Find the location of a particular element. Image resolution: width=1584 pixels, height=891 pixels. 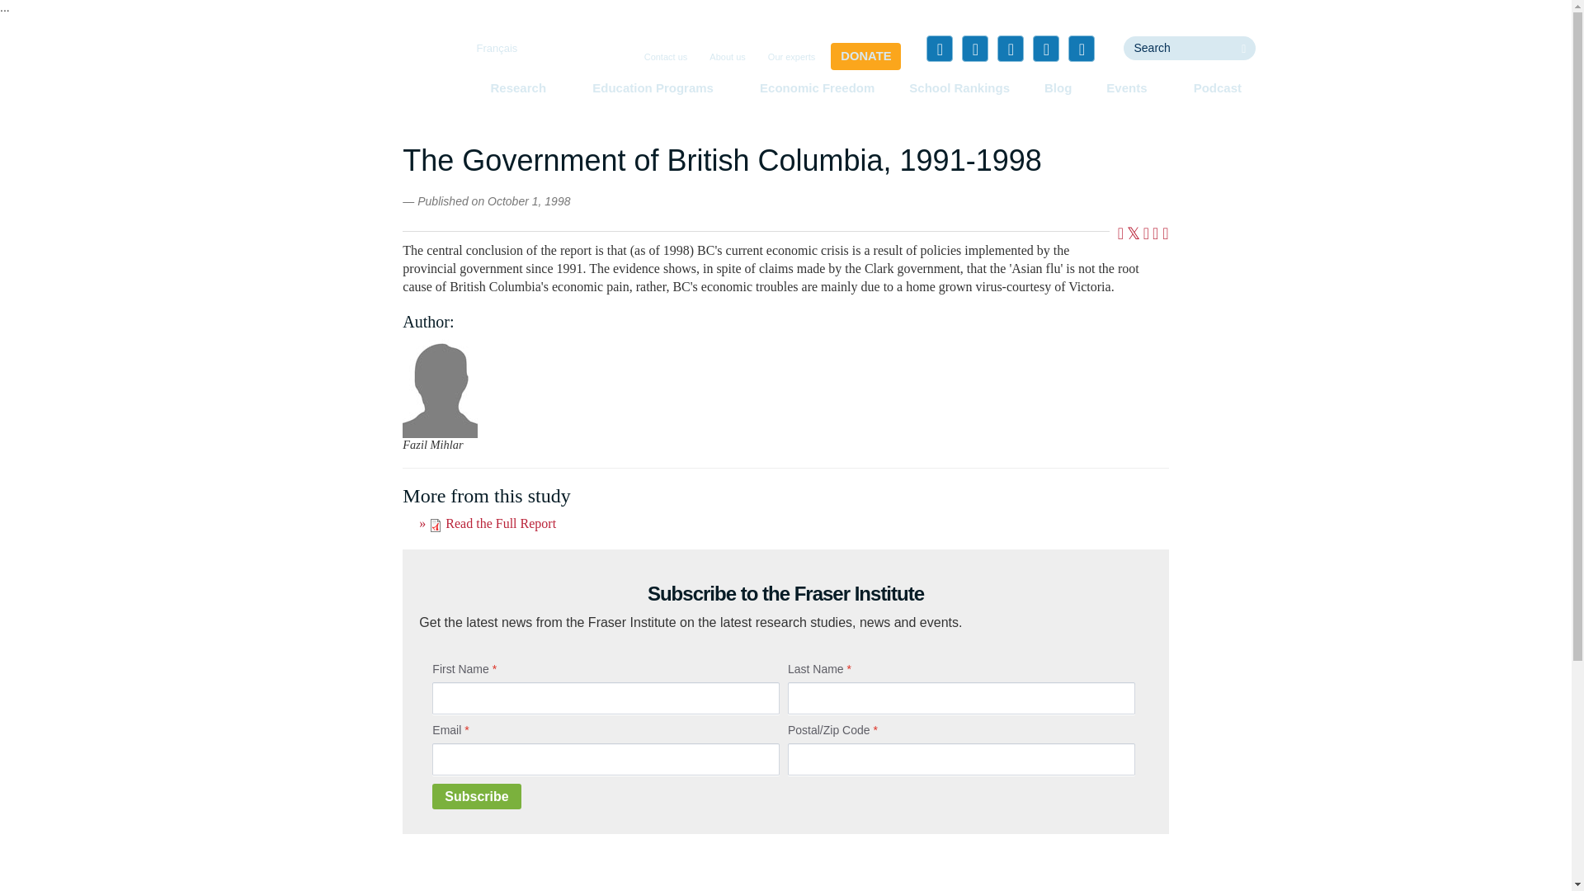

About us is located at coordinates (727, 57).